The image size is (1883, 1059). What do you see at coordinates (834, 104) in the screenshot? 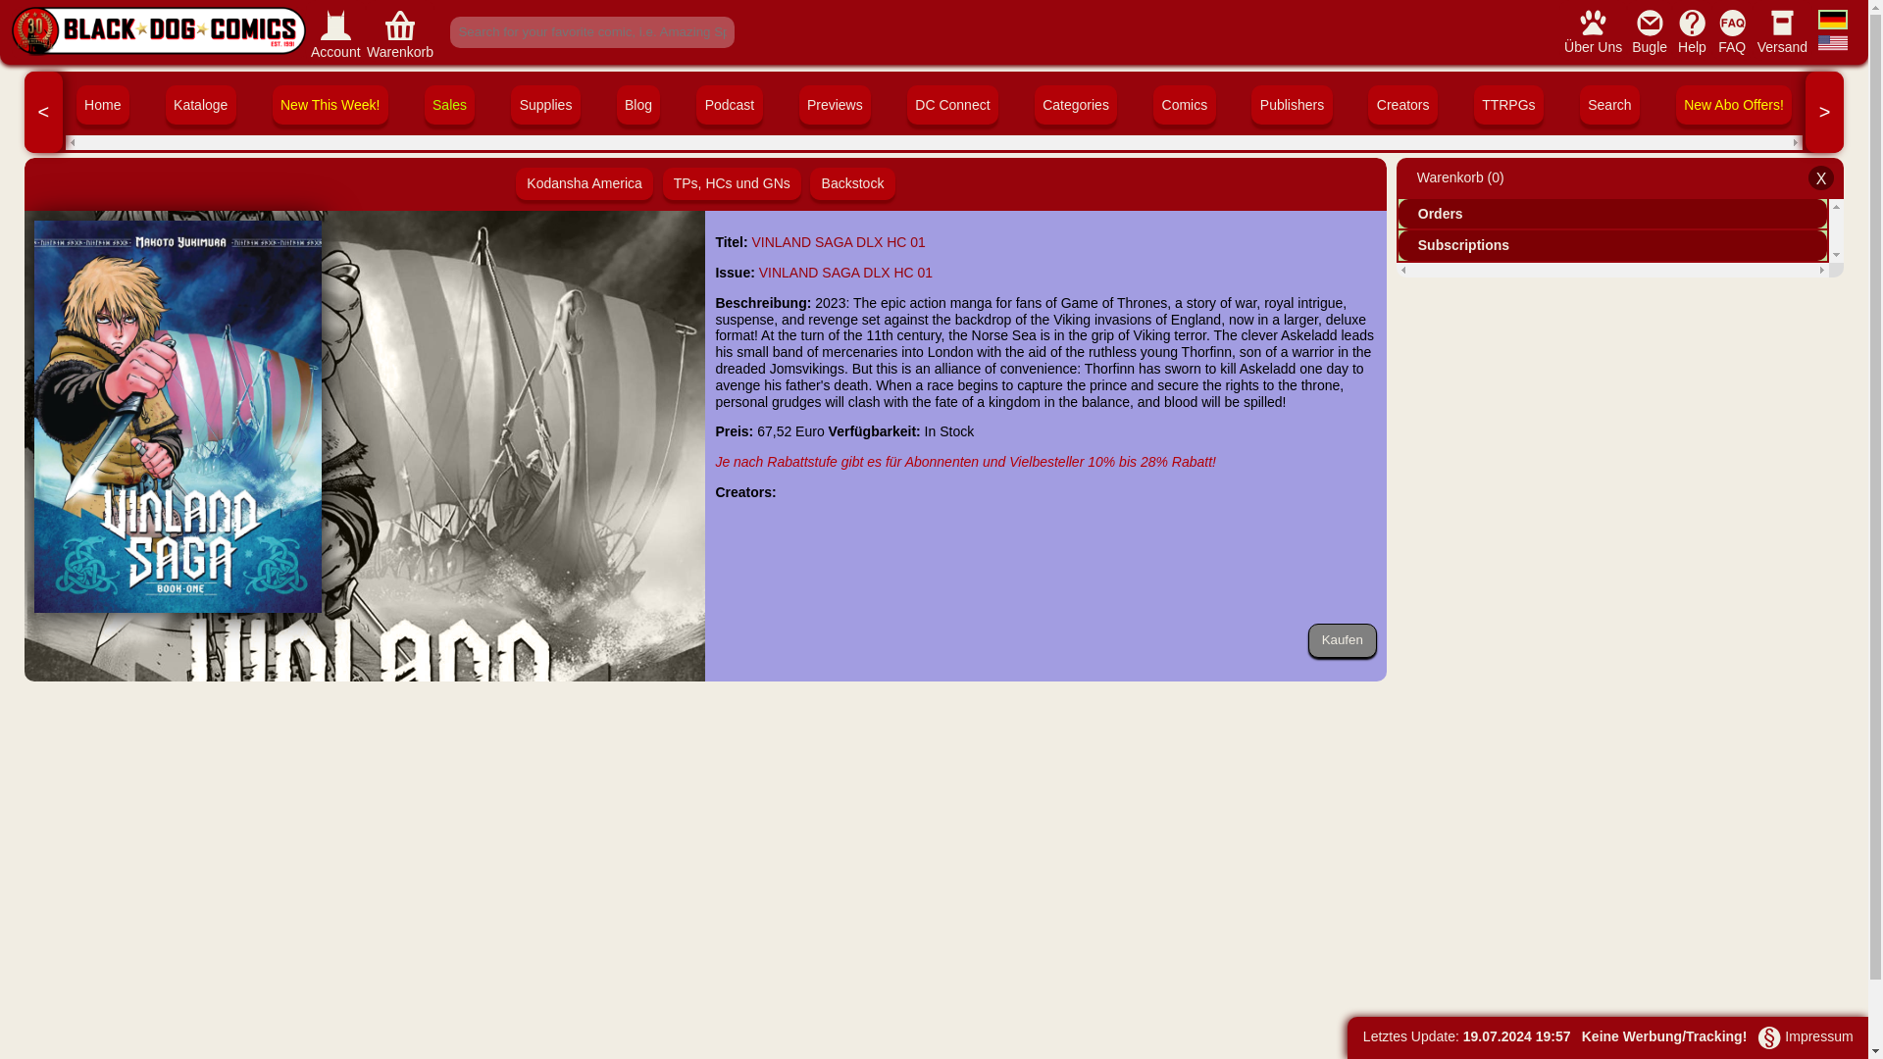
I see `Previews` at bounding box center [834, 104].